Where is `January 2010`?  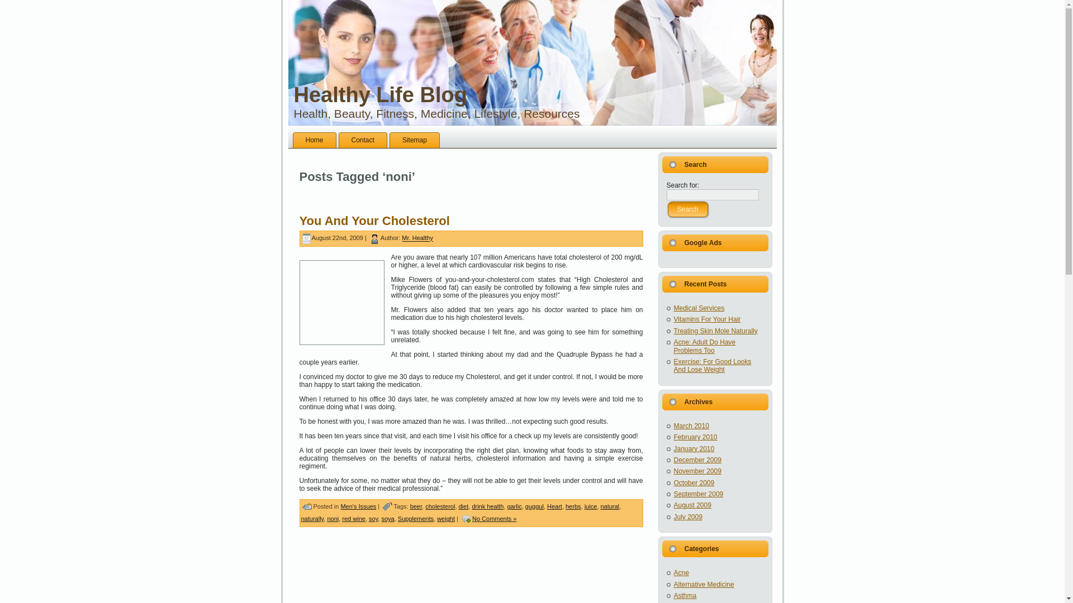
January 2010 is located at coordinates (694, 449).